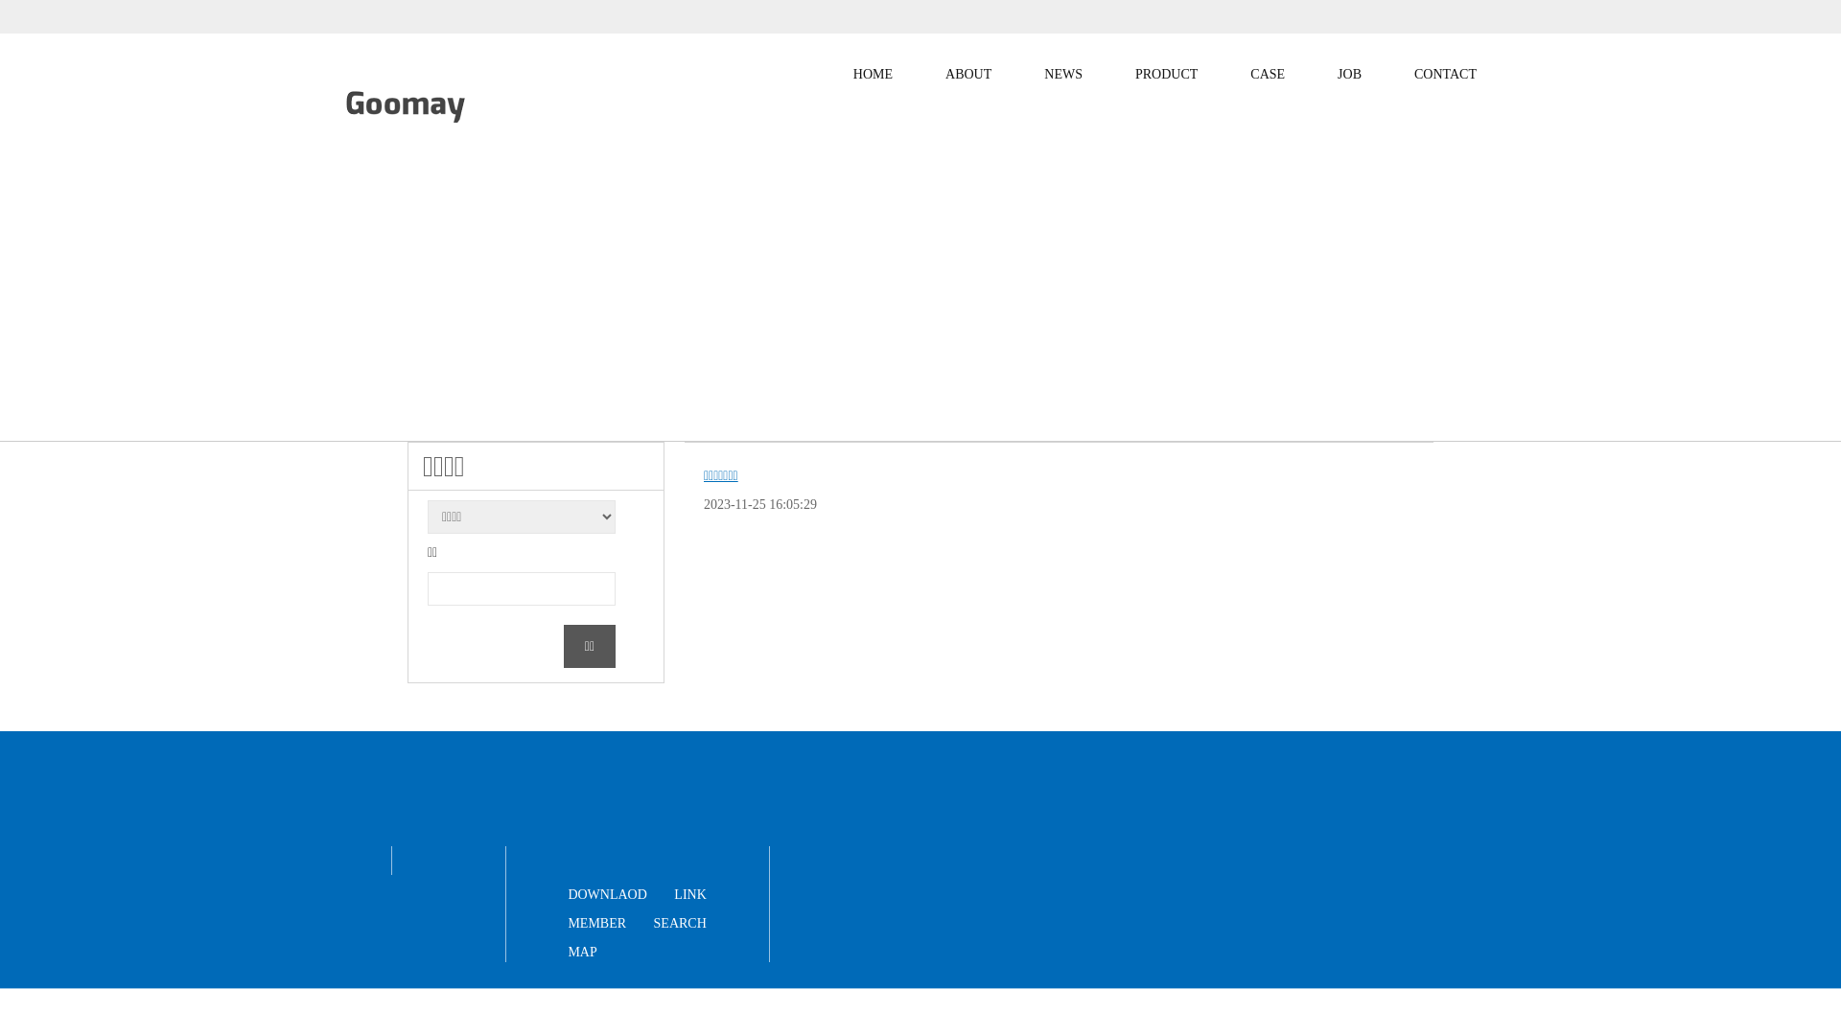 This screenshot has width=1841, height=1035. I want to click on CONTACT, so click(1446, 75).